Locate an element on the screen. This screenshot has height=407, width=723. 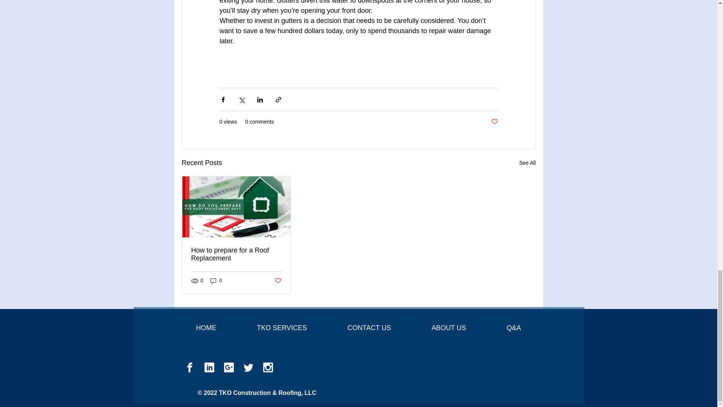
How to prepare for a Roof Replacement is located at coordinates (236, 254).